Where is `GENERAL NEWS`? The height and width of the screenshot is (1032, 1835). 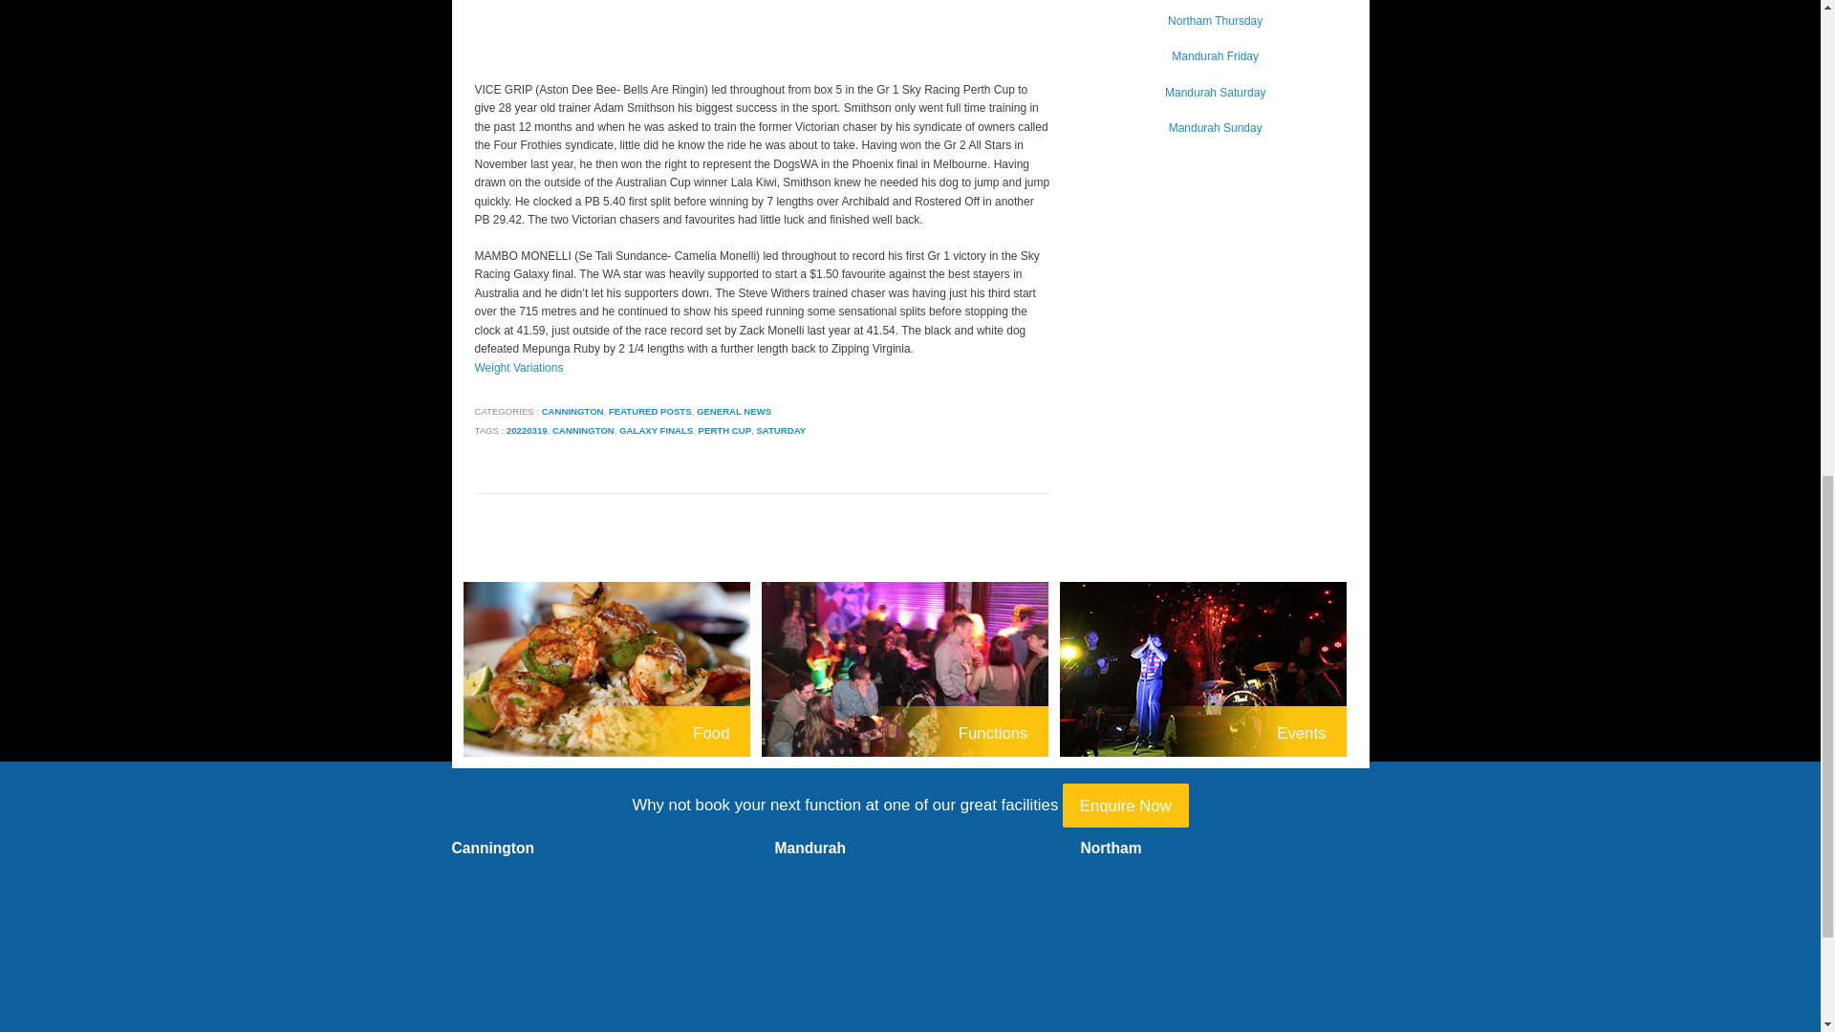 GENERAL NEWS is located at coordinates (734, 411).